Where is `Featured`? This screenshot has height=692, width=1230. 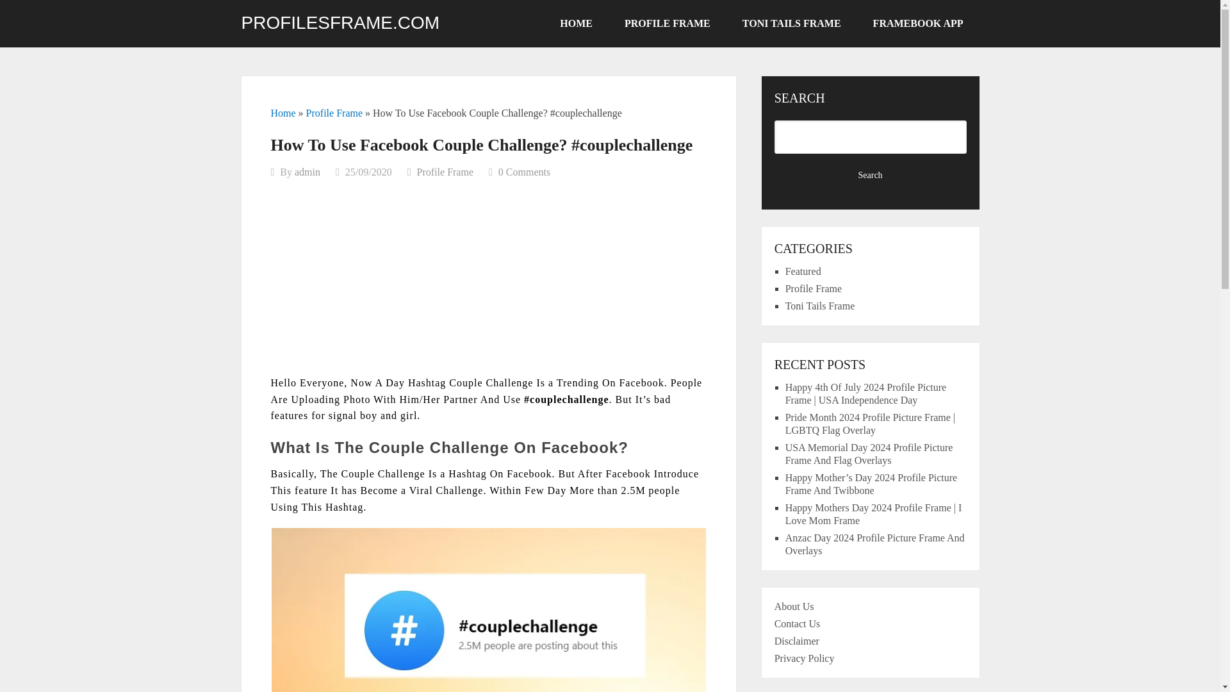 Featured is located at coordinates (803, 271).